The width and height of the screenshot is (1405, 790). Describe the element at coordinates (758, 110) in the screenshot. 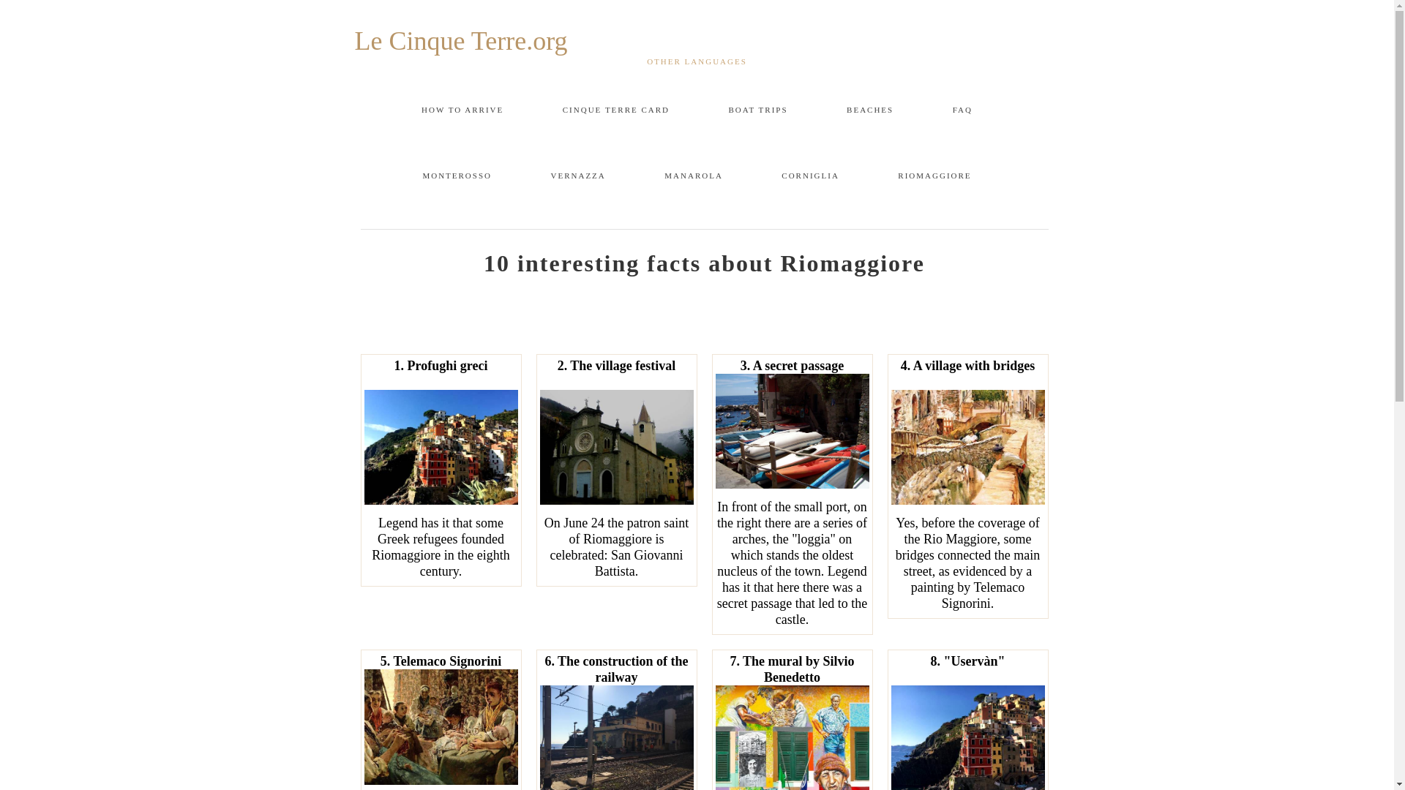

I see `BOAT TRIPS` at that location.